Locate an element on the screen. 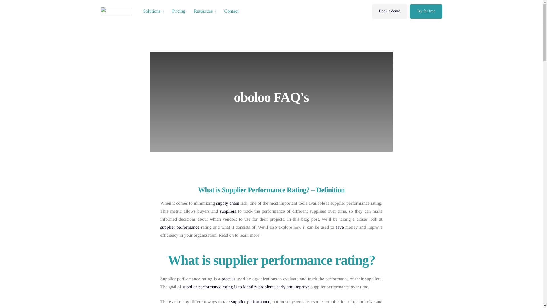  supply chain is located at coordinates (228, 203).